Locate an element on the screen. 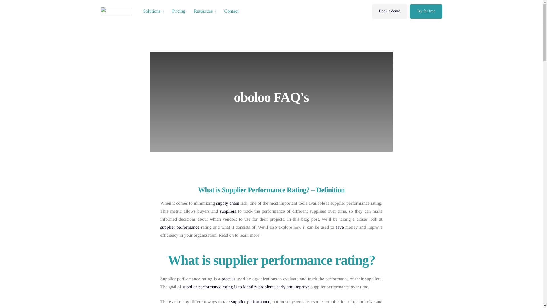  supply chain is located at coordinates (228, 203).